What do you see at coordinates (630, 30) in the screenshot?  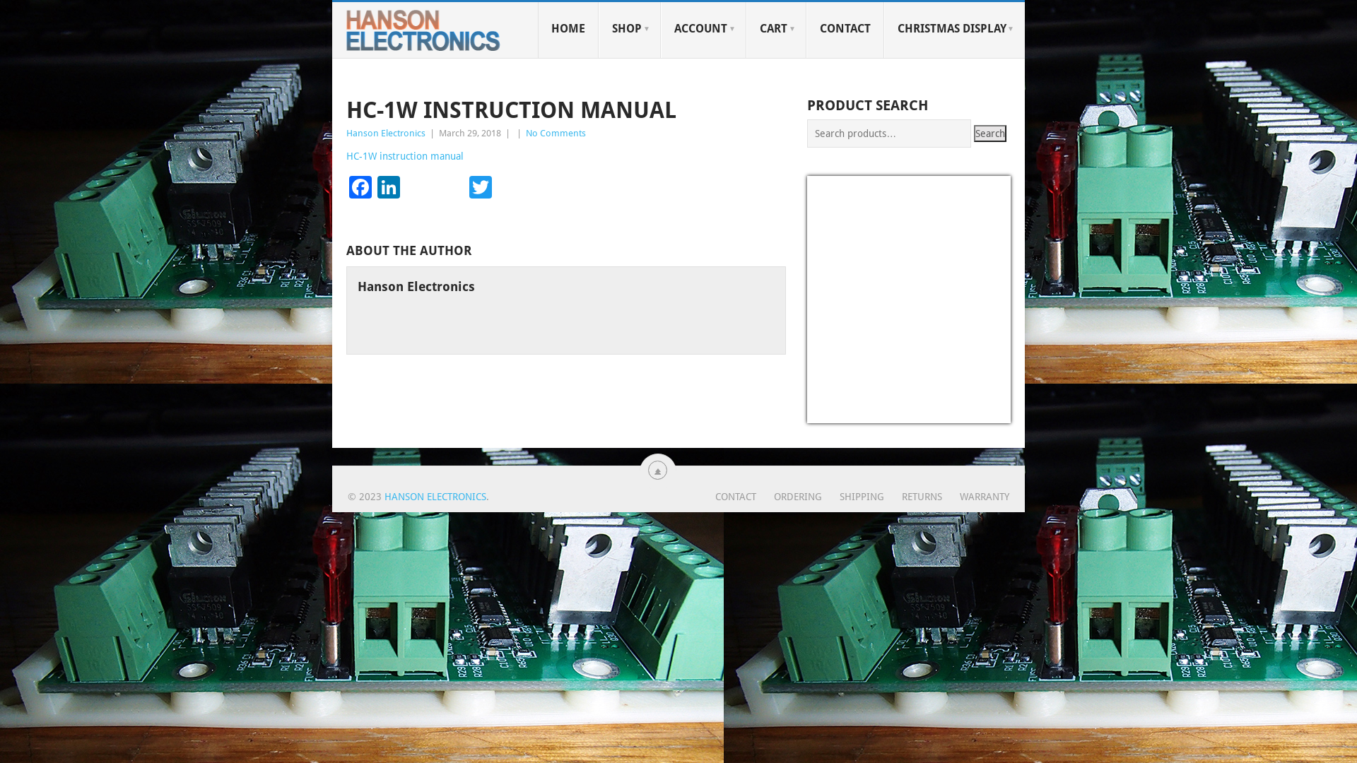 I see `SHOP` at bounding box center [630, 30].